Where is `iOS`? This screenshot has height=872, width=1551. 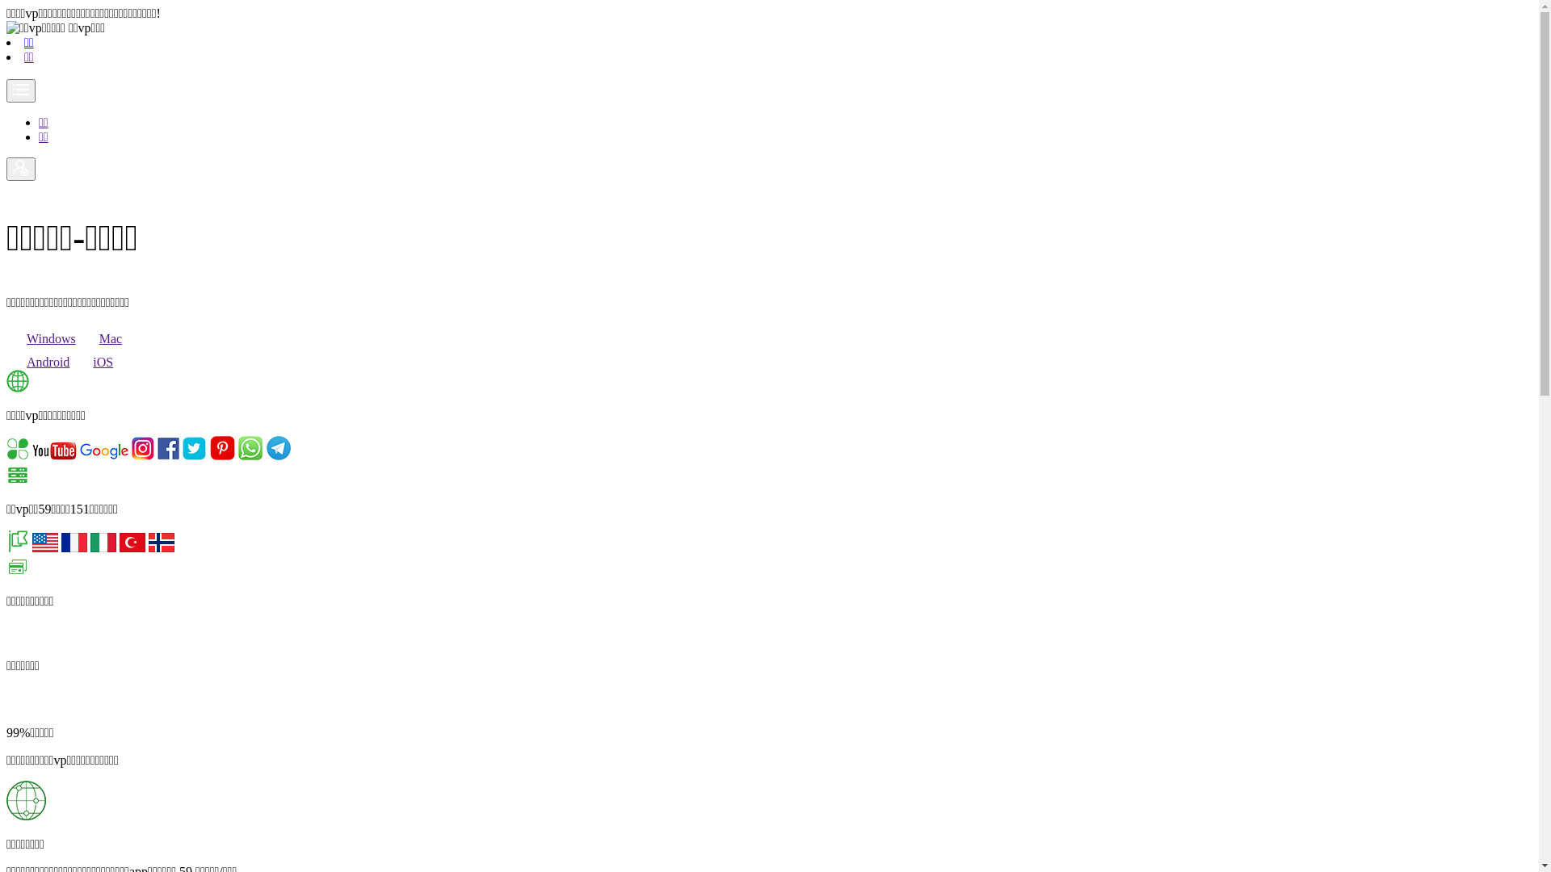 iOS is located at coordinates (93, 362).